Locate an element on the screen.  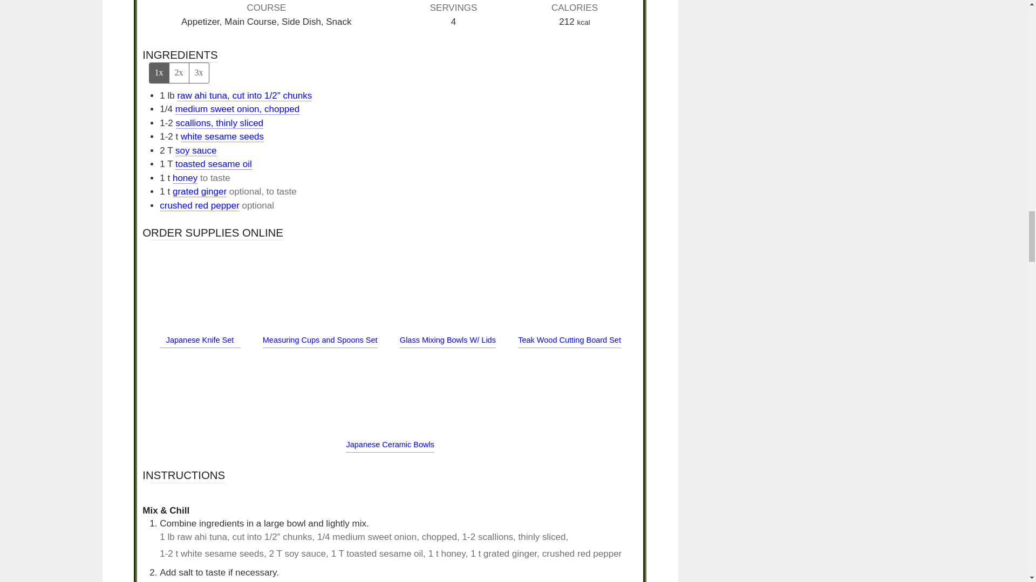
Japanese Knife Set is located at coordinates (200, 340).